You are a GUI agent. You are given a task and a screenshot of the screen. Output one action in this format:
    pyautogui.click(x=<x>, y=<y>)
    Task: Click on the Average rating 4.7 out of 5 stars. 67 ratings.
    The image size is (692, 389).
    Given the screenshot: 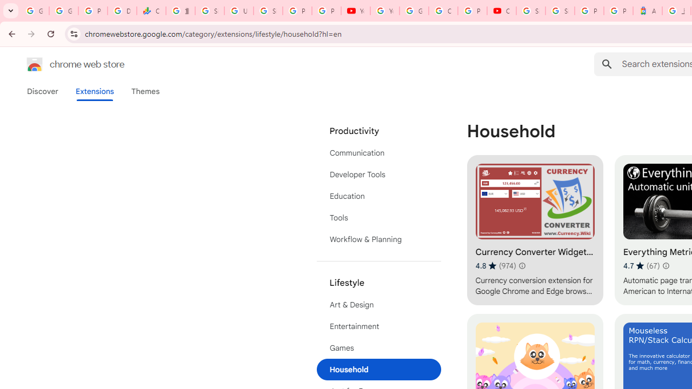 What is the action you would take?
    pyautogui.click(x=641, y=265)
    